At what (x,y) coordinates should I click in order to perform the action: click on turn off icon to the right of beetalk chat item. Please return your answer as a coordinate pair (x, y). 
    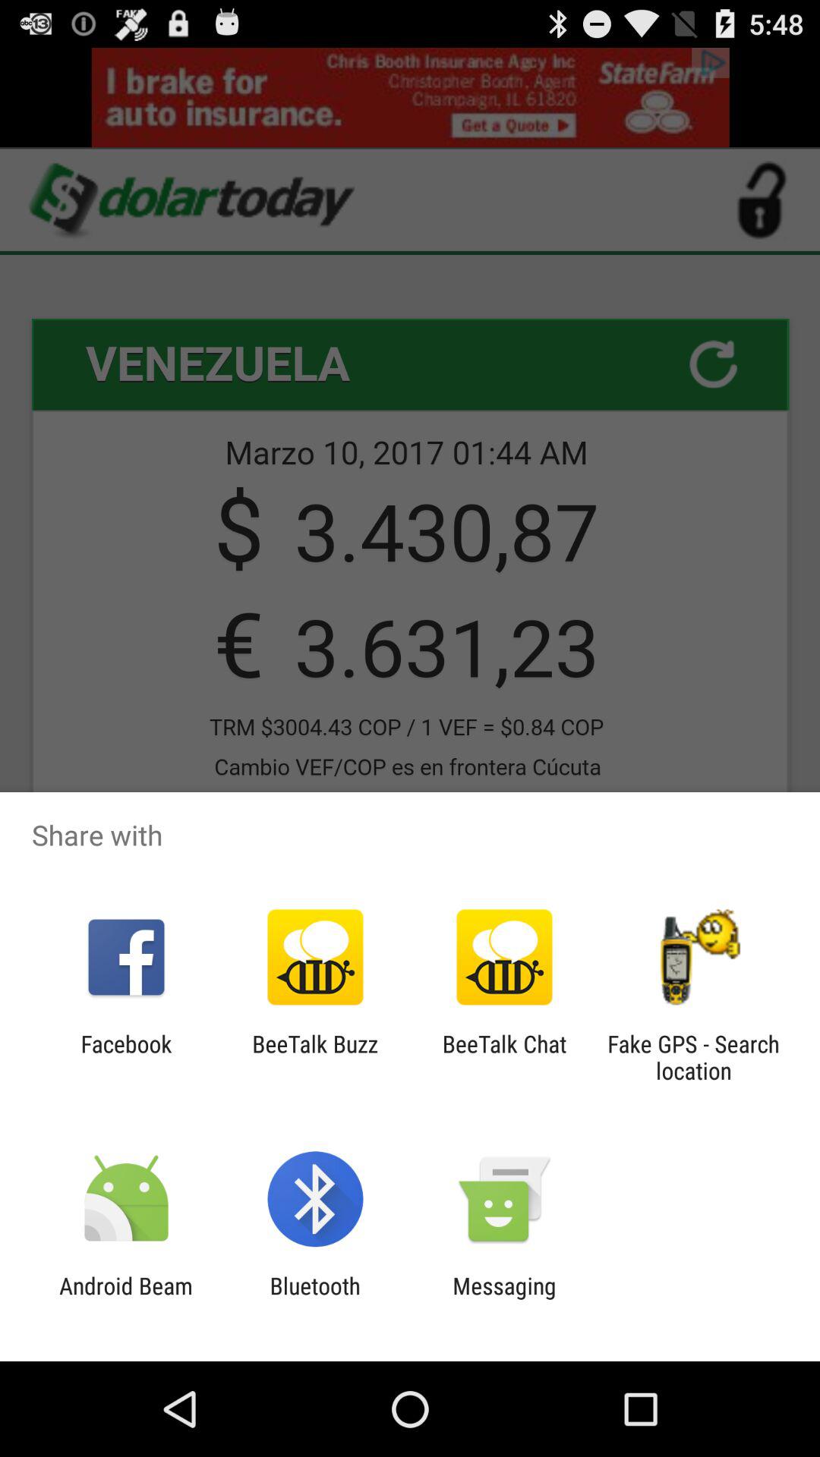
    Looking at the image, I should click on (693, 1057).